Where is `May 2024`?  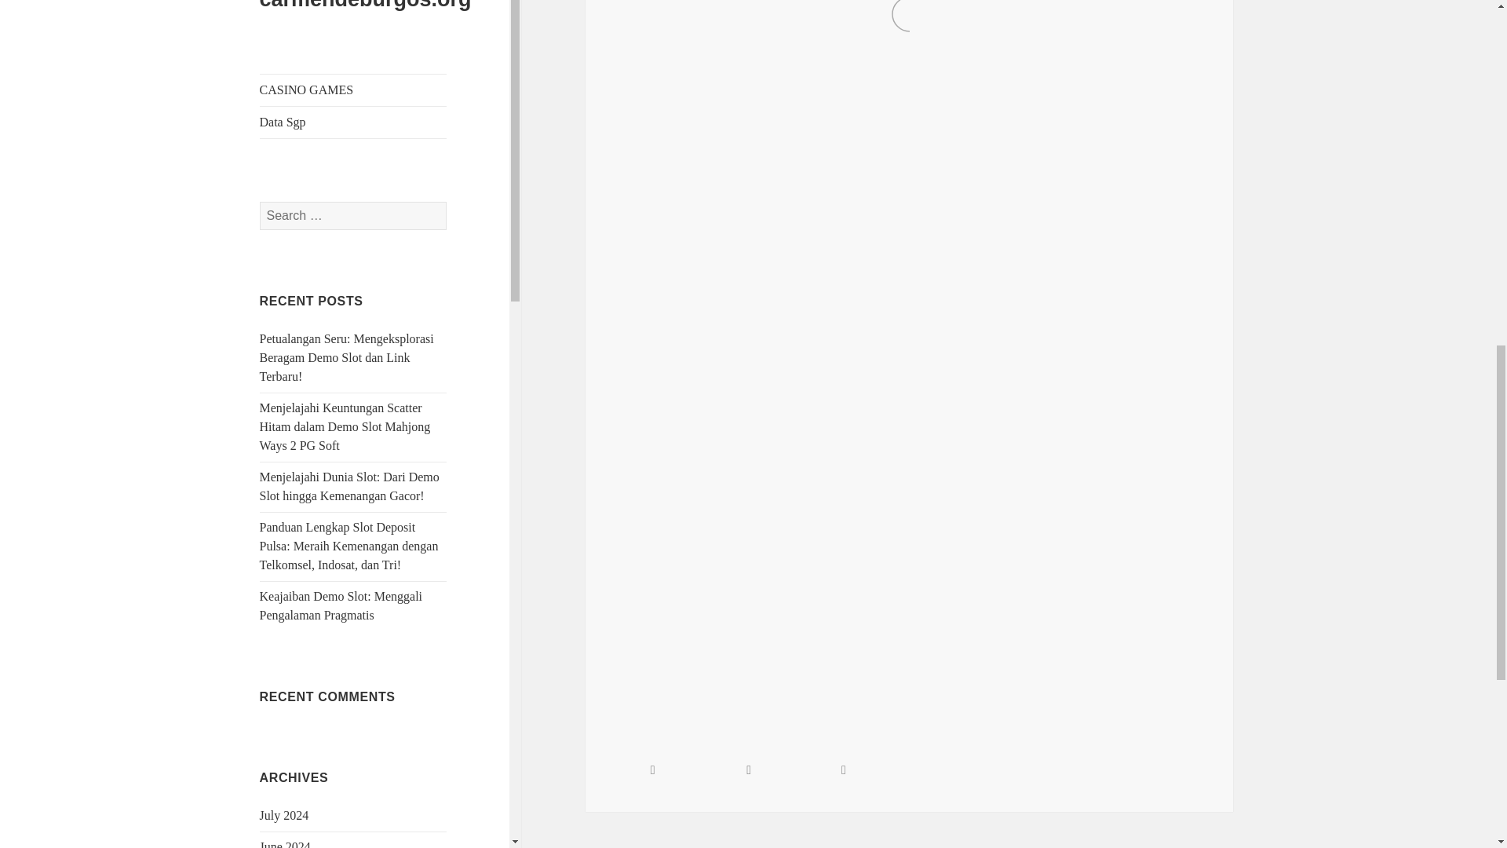
May 2024 is located at coordinates (284, 106).